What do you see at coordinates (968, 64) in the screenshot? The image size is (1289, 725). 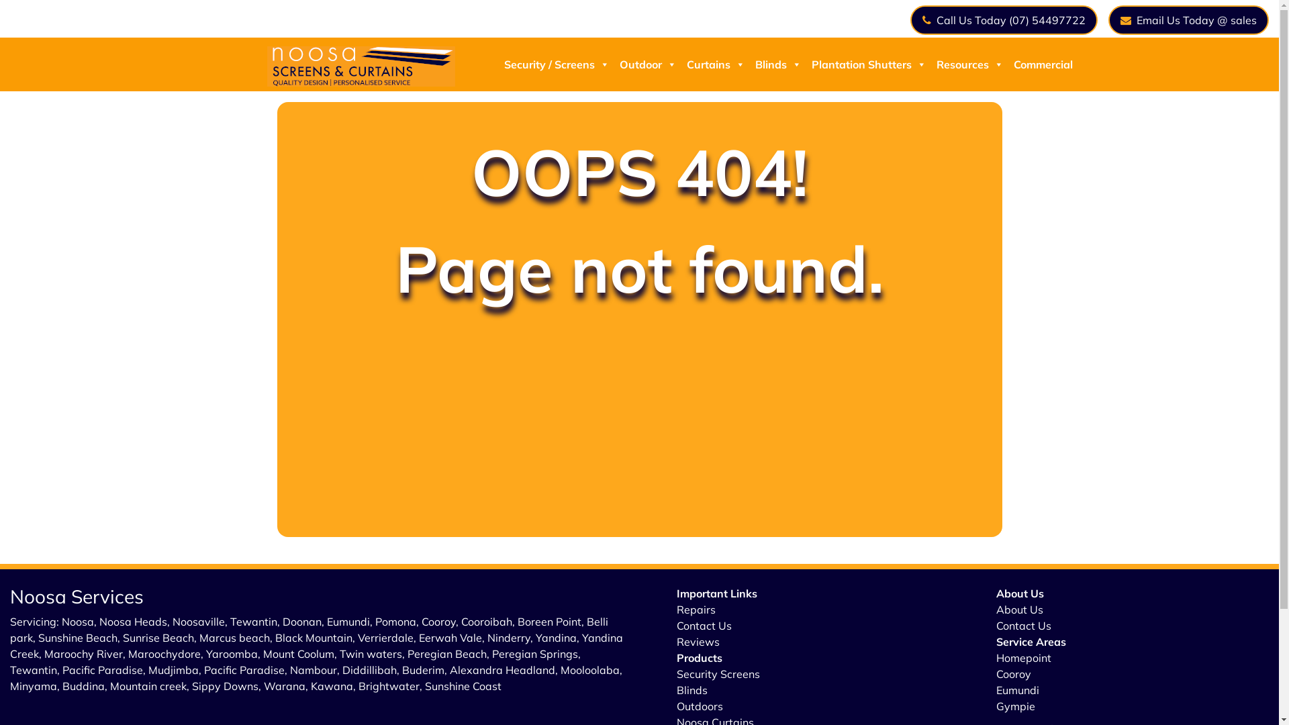 I see `Resources` at bounding box center [968, 64].